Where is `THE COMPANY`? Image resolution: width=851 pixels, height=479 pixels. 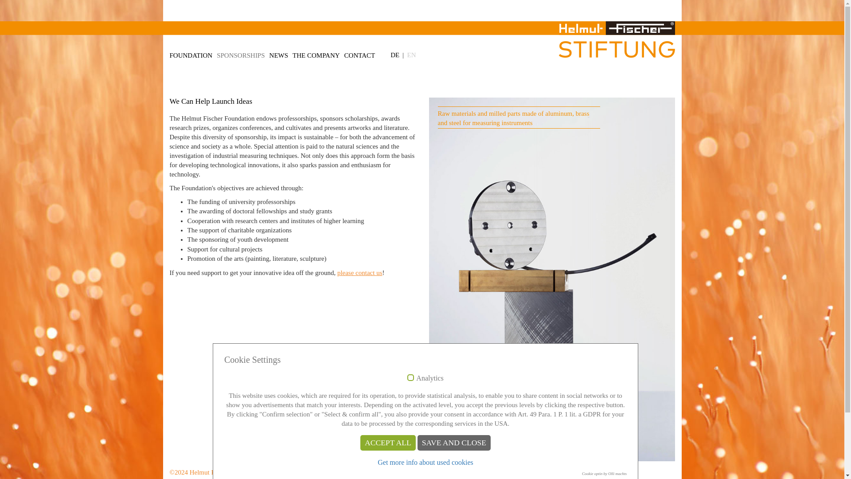 THE COMPANY is located at coordinates (318, 53).